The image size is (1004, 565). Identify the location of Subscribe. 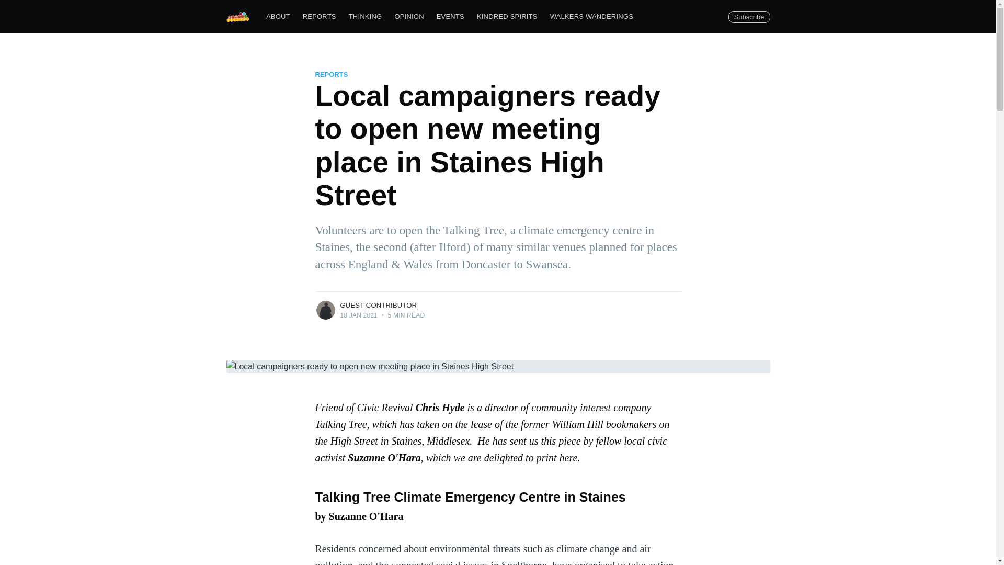
(749, 17).